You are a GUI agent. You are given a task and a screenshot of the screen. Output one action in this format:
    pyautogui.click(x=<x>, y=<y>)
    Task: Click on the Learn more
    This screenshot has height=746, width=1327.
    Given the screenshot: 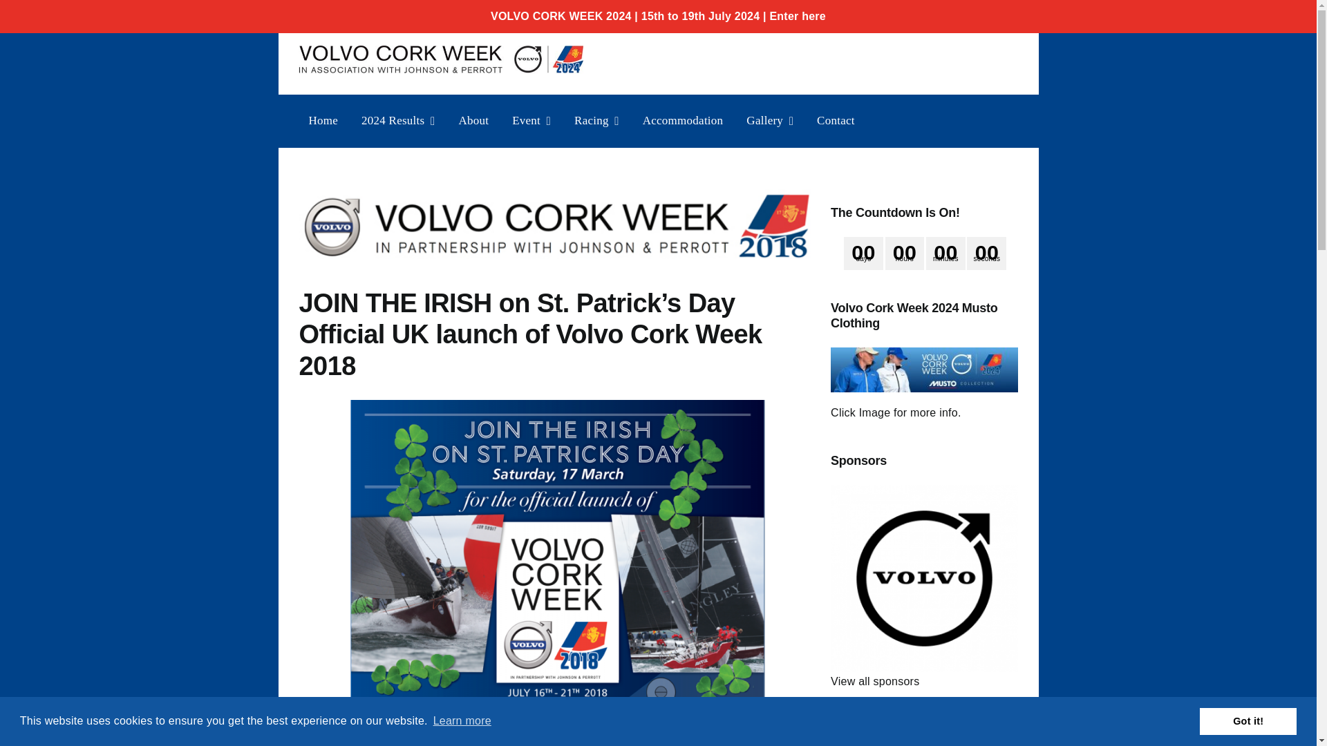 What is the action you would take?
    pyautogui.click(x=462, y=721)
    